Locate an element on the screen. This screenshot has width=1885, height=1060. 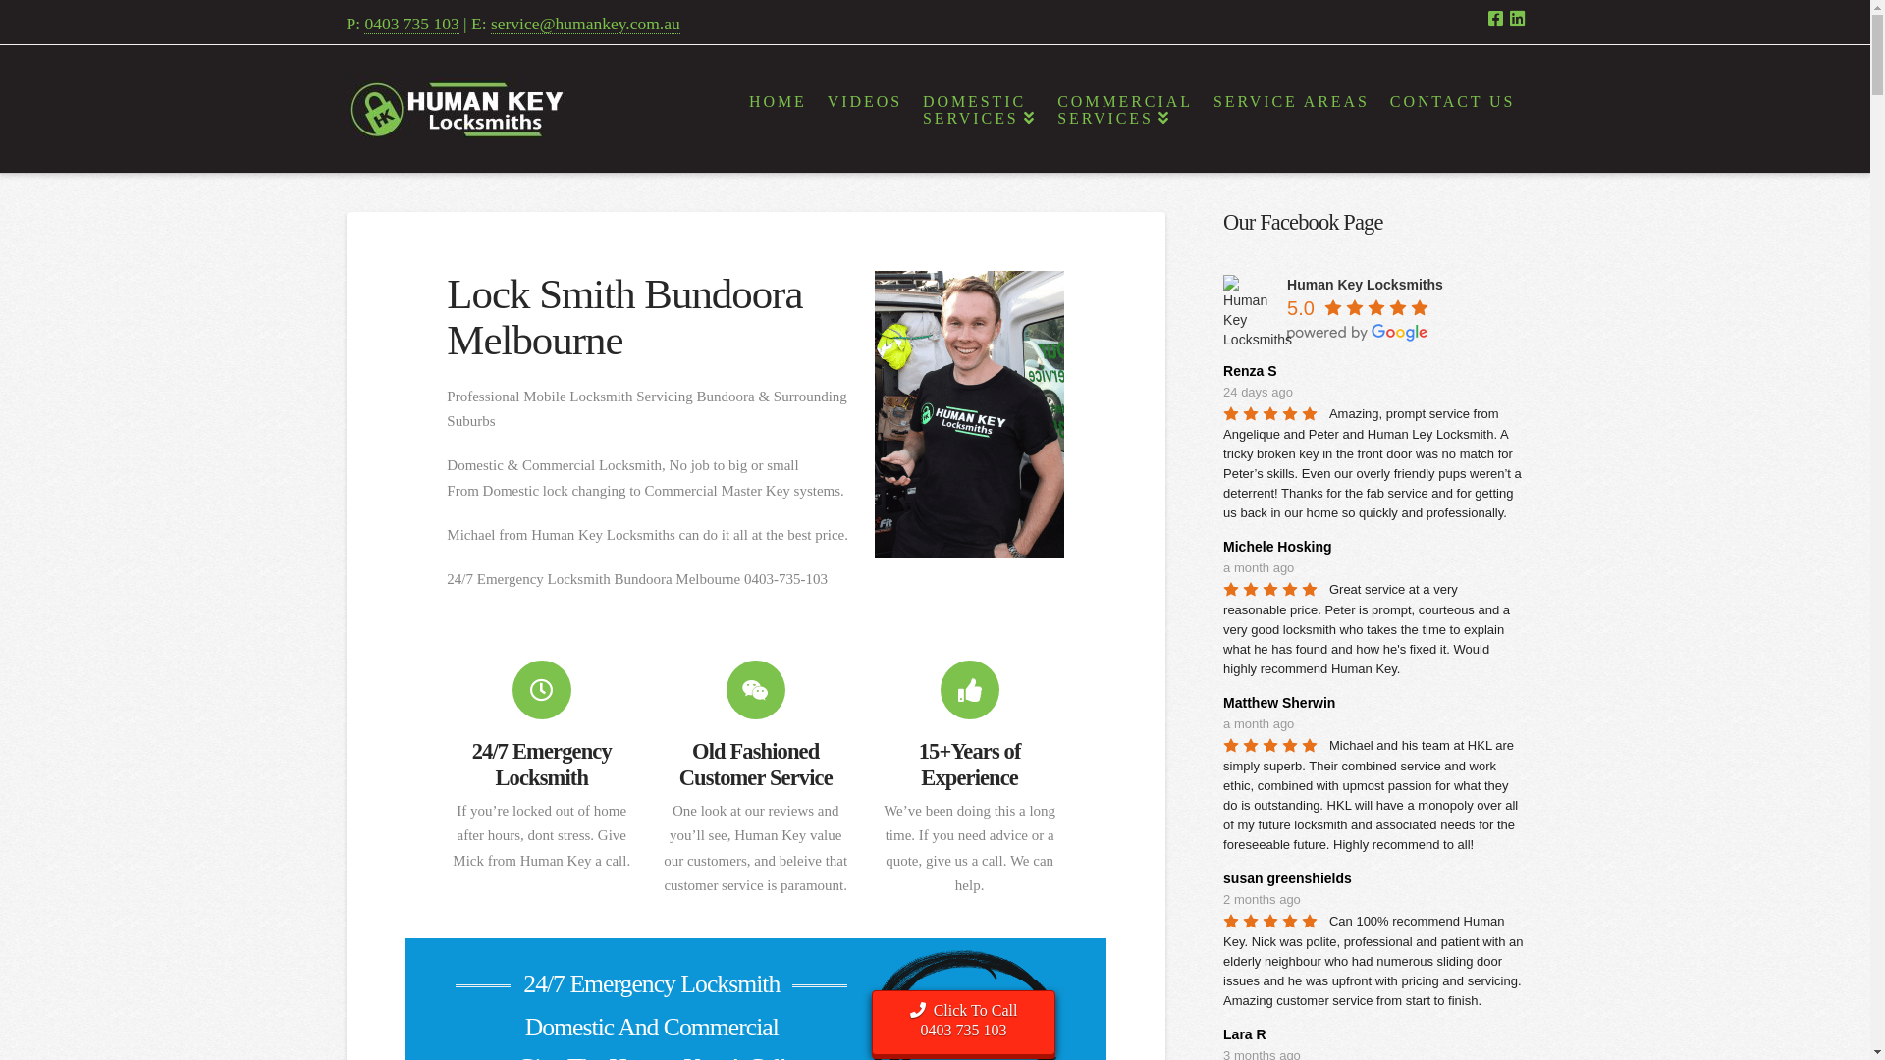
DOMESTIC
SERVICES is located at coordinates (978, 109).